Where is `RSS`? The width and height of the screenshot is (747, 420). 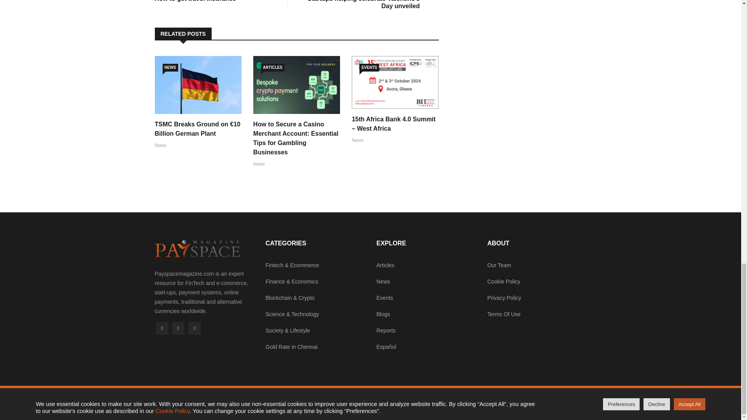 RSS is located at coordinates (195, 328).